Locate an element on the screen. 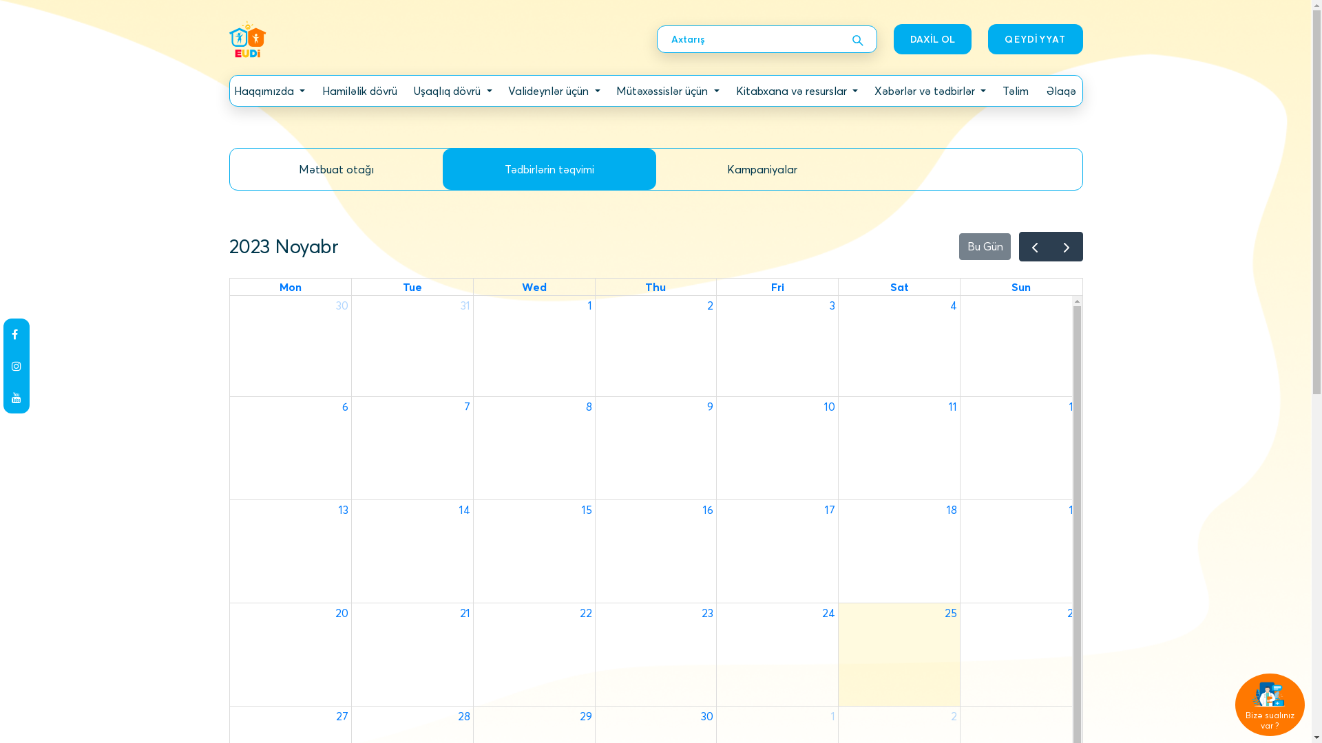 Image resolution: width=1322 pixels, height=743 pixels. 30 is located at coordinates (342, 305).